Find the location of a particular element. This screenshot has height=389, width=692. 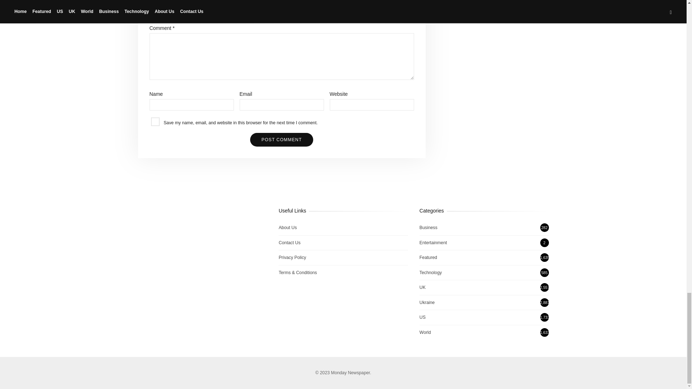

Post Comment is located at coordinates (281, 140).